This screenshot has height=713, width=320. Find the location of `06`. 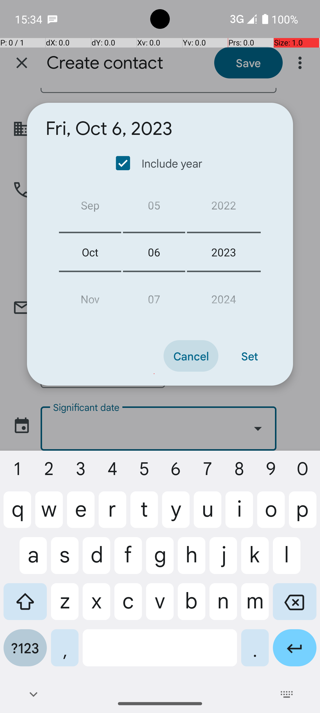

06 is located at coordinates (154, 252).